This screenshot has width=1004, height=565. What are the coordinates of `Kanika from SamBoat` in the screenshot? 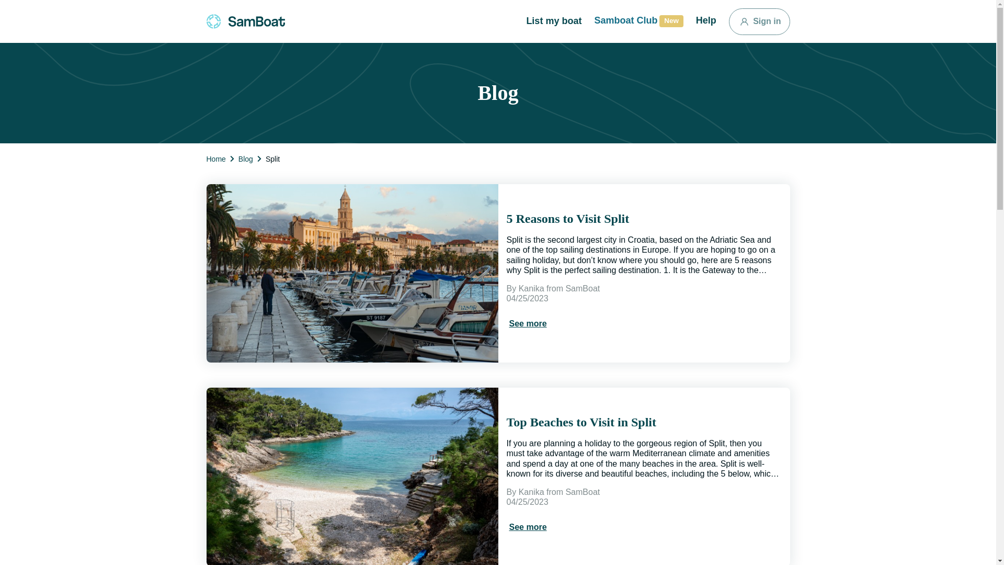 It's located at (560, 289).